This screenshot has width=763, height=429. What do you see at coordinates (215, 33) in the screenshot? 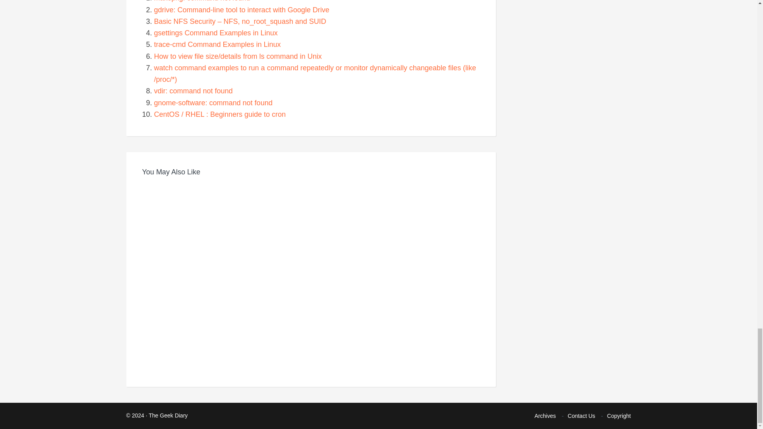
I see `gsettings Command Examples in Linux` at bounding box center [215, 33].